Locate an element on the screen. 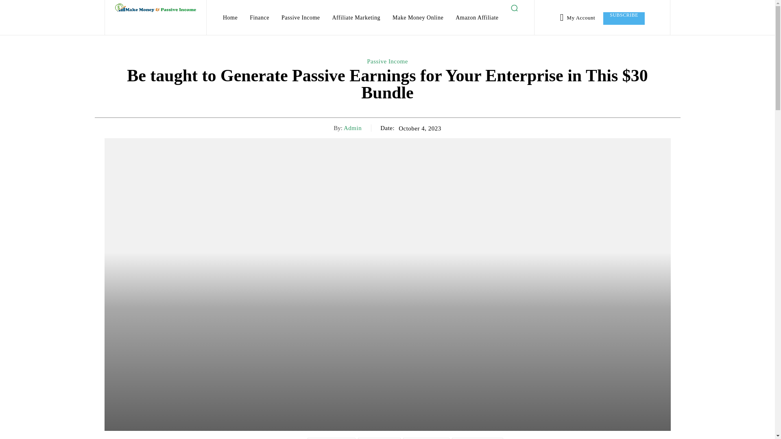 This screenshot has width=781, height=439. WhatsApp is located at coordinates (478, 438).